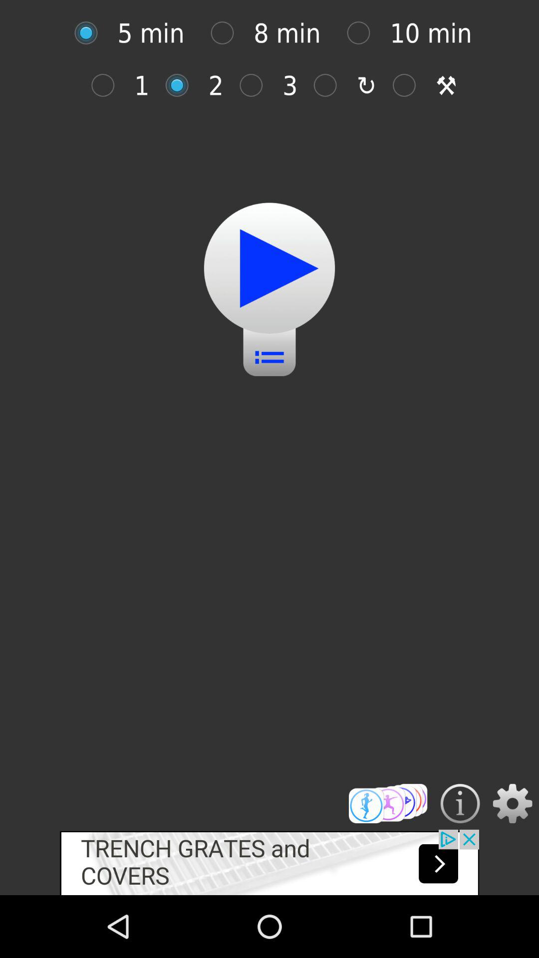 The height and width of the screenshot is (958, 539). What do you see at coordinates (91, 33) in the screenshot?
I see `go to play` at bounding box center [91, 33].